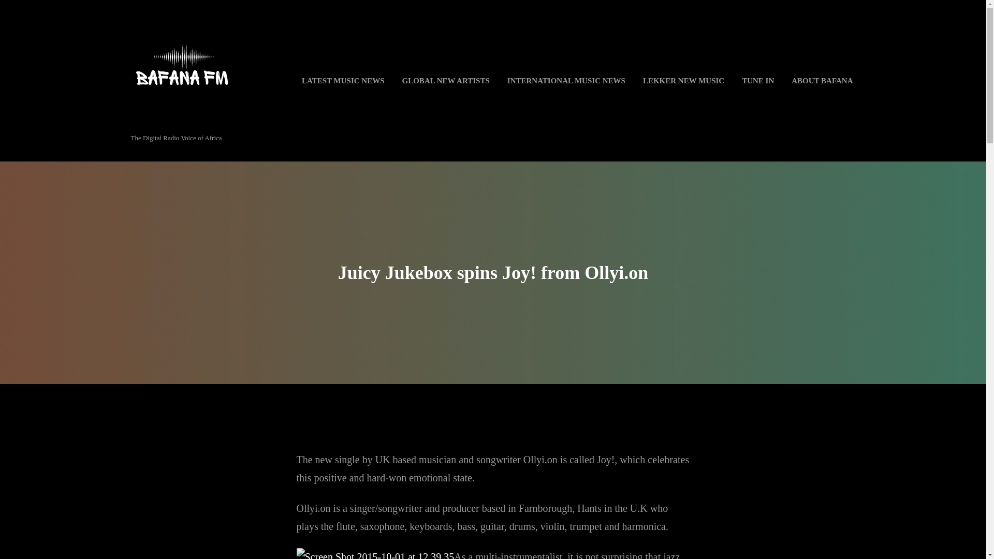 The width and height of the screenshot is (994, 559). I want to click on ABOUT BAFANA, so click(822, 81).